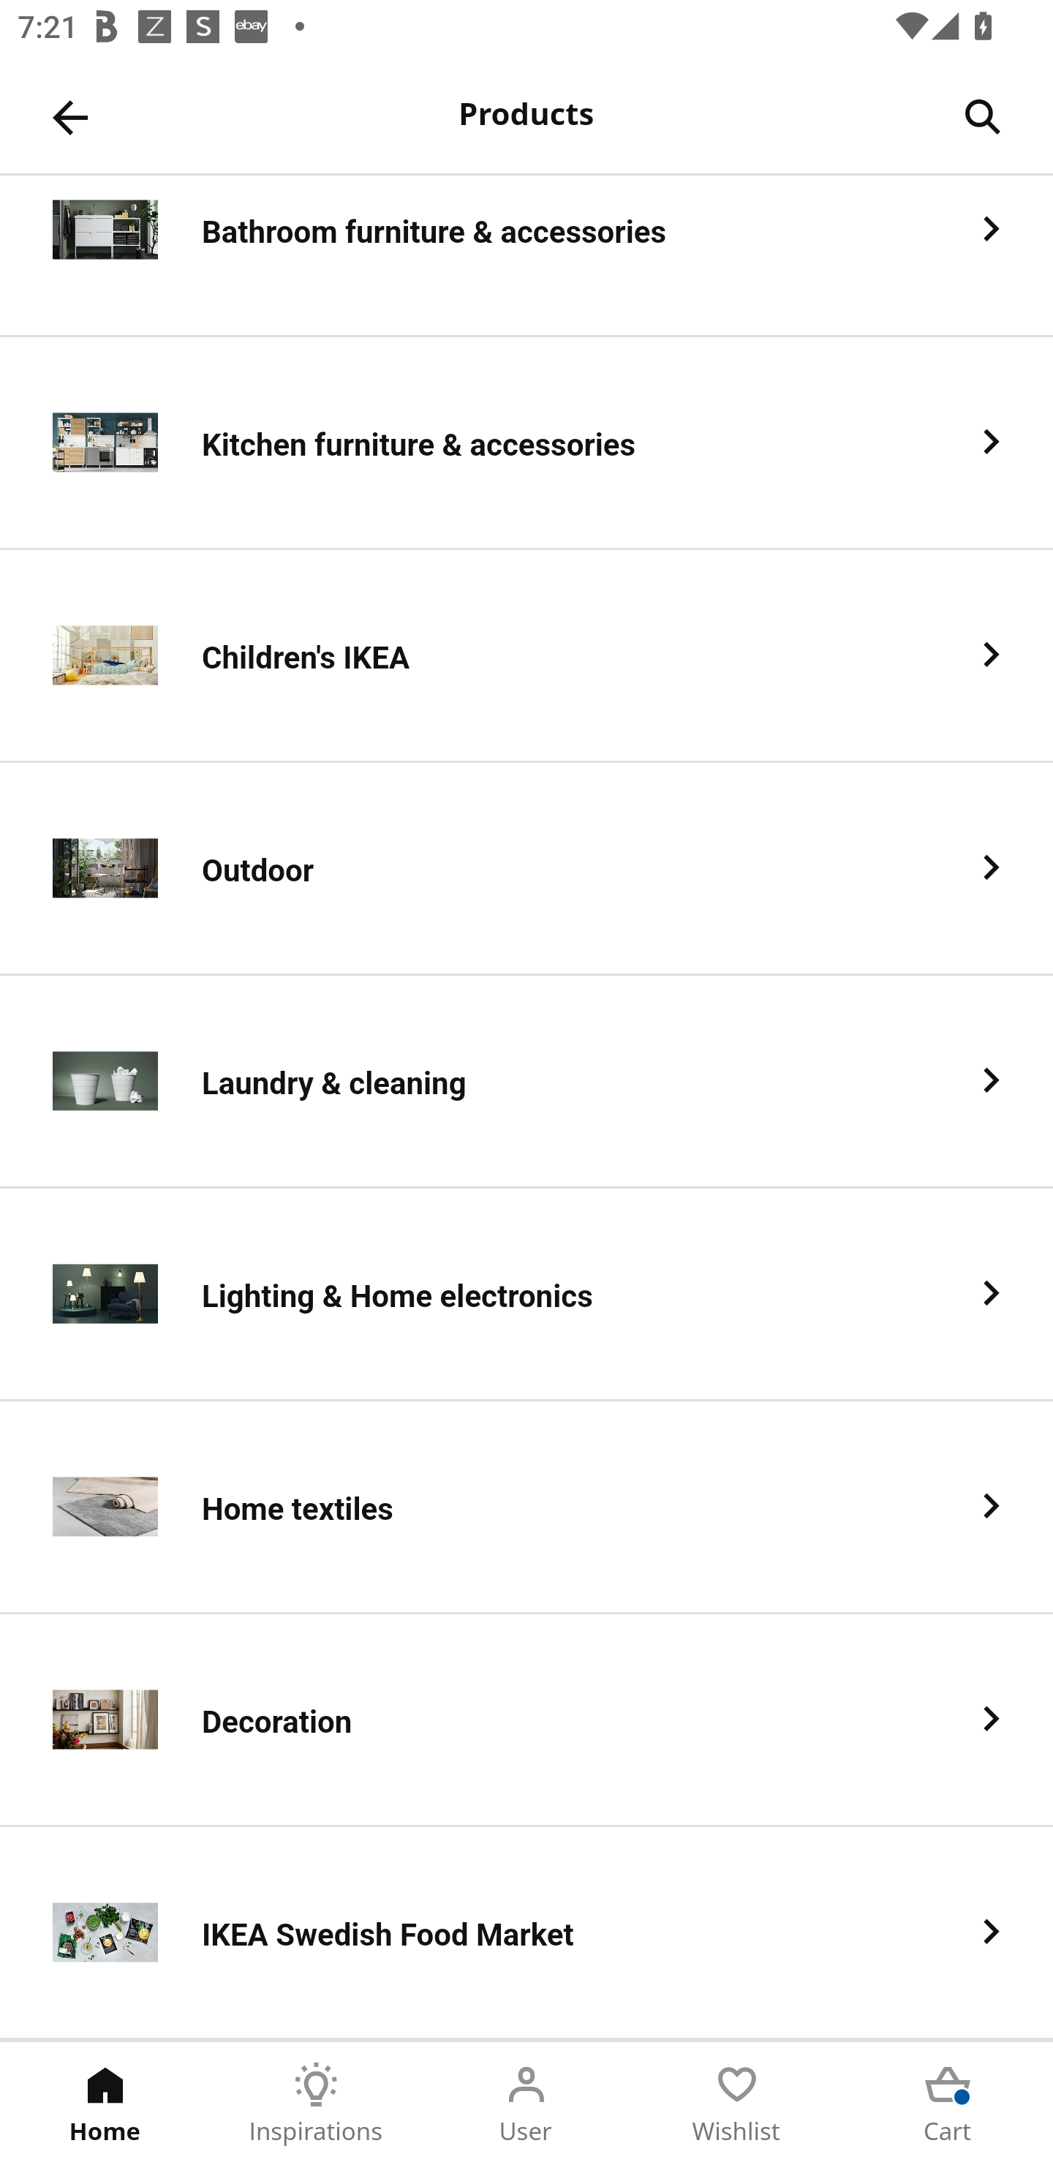 The width and height of the screenshot is (1053, 2165). What do you see at coordinates (316, 2104) in the screenshot?
I see `Inspirations
Tab 2 of 5` at bounding box center [316, 2104].